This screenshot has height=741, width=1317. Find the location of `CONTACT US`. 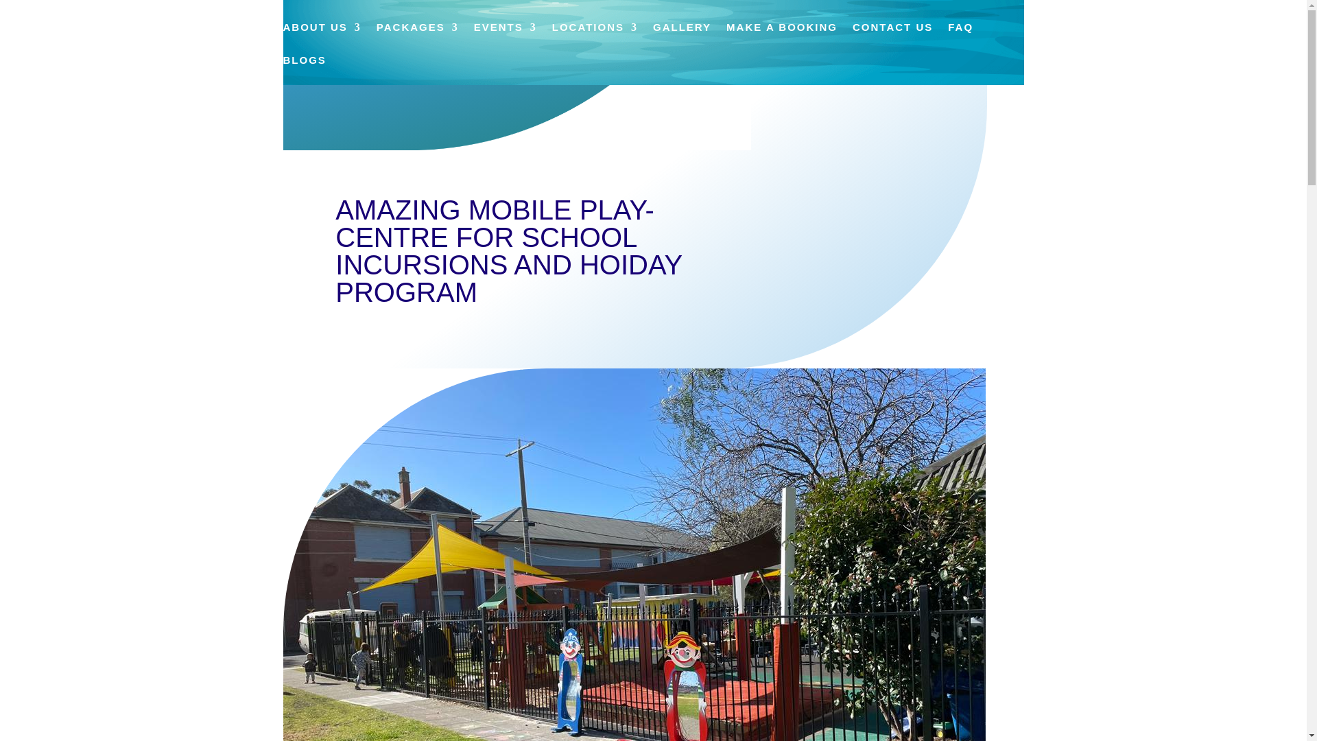

CONTACT US is located at coordinates (892, 37).